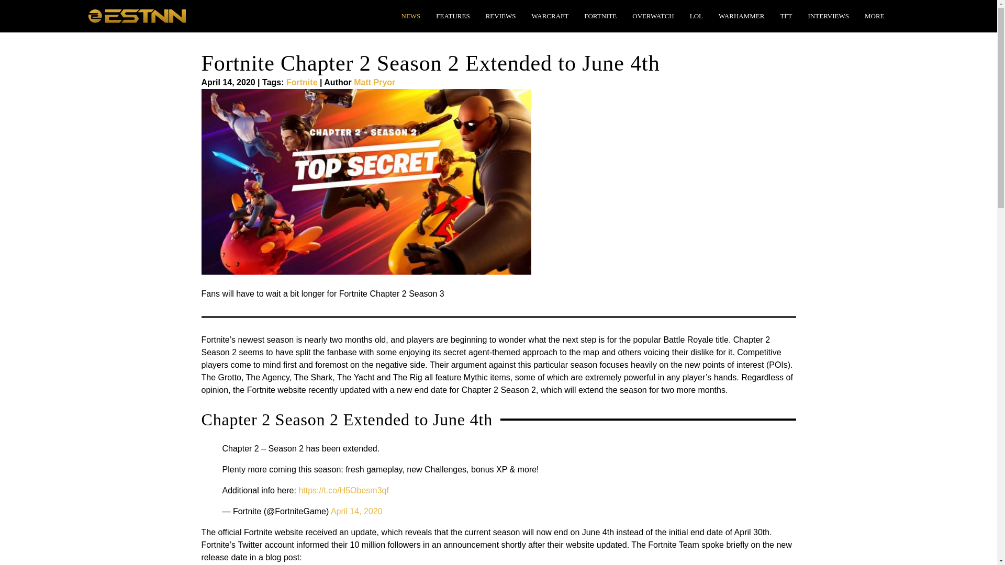  What do you see at coordinates (356, 511) in the screenshot?
I see `April 14, 2020` at bounding box center [356, 511].